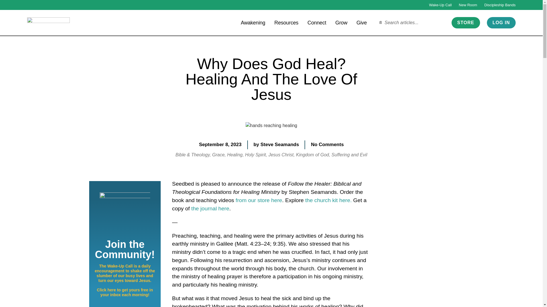 The image size is (547, 307). Describe the element at coordinates (468, 5) in the screenshot. I see `New Room` at that location.